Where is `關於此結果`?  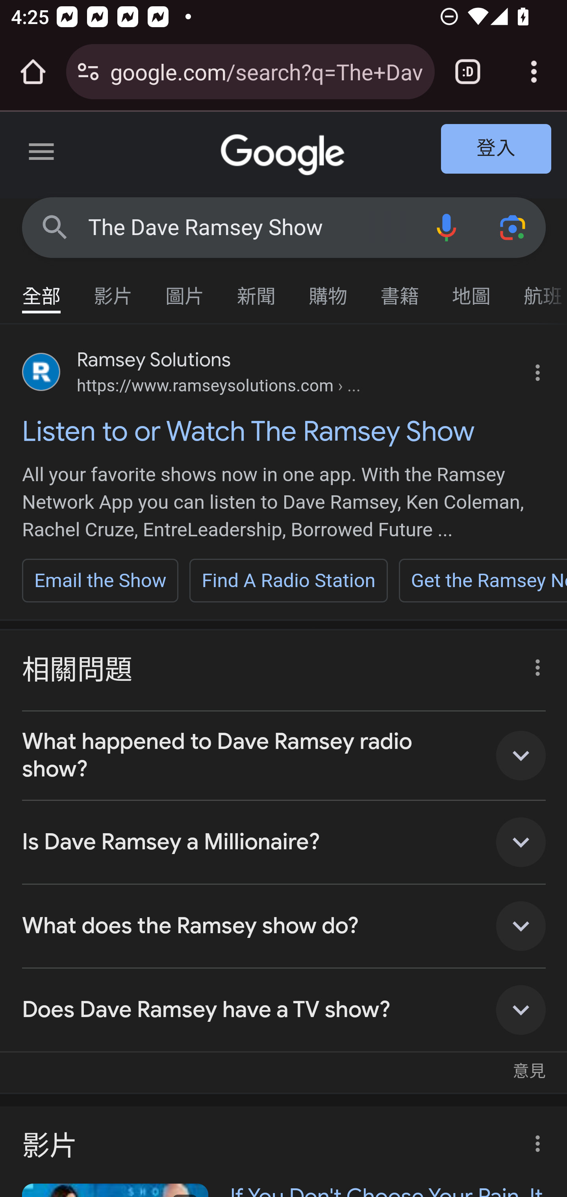
關於此結果 is located at coordinates (533, 1139).